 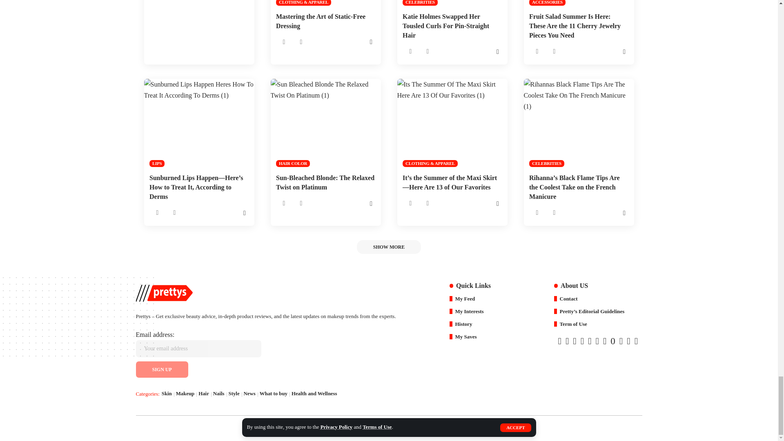 I want to click on Mastering the Art of Static-Free Dressing, so click(x=325, y=3).